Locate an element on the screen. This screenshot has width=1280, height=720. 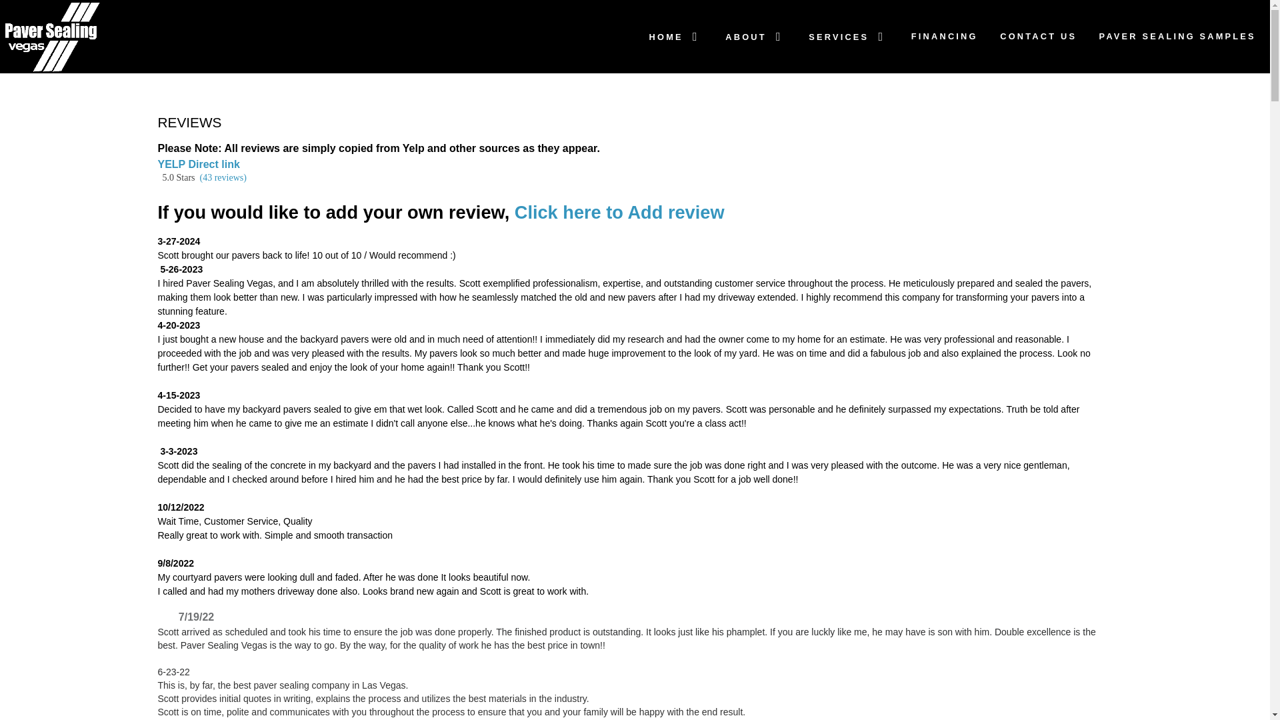
Click here to Add review is located at coordinates (617, 212).